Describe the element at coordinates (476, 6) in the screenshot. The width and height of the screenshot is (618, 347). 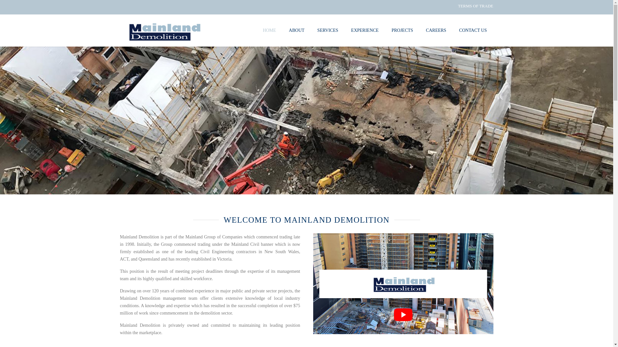
I see `TERMS OF TRADE` at that location.